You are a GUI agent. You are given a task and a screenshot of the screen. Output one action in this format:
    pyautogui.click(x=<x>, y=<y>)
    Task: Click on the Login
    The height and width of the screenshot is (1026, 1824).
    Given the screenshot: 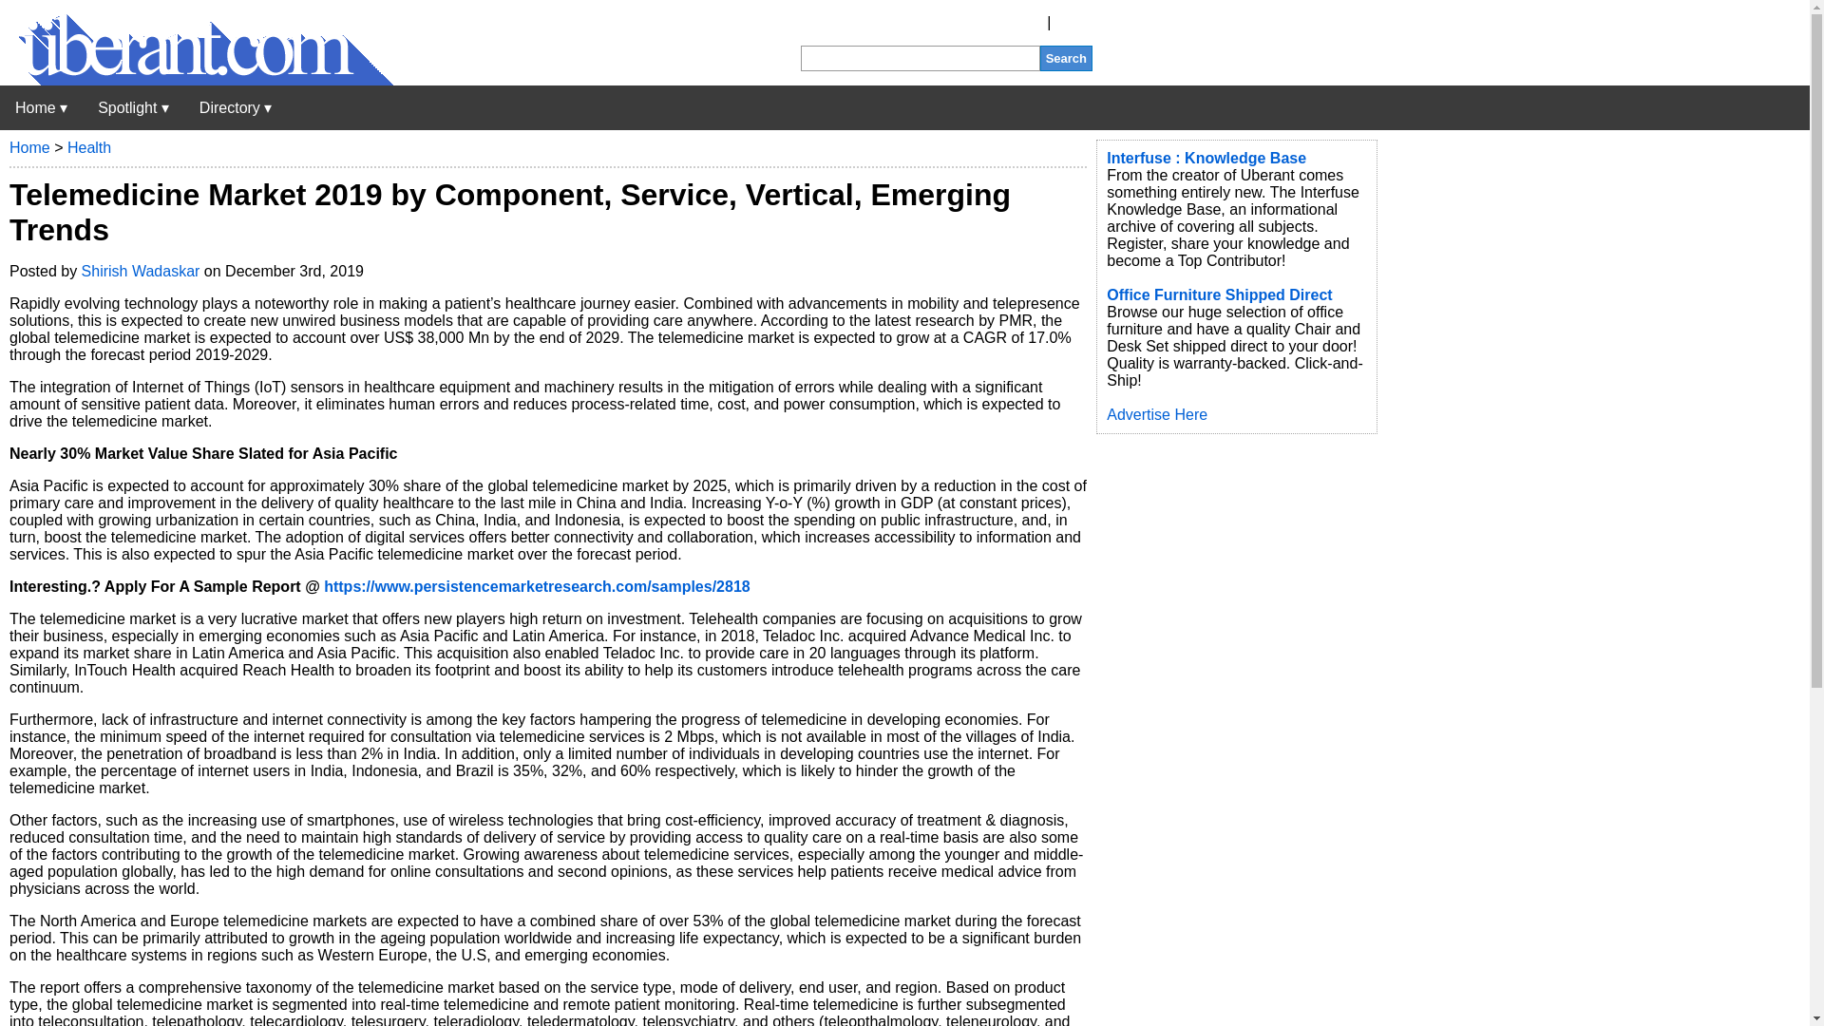 What is the action you would take?
    pyautogui.click(x=1073, y=23)
    